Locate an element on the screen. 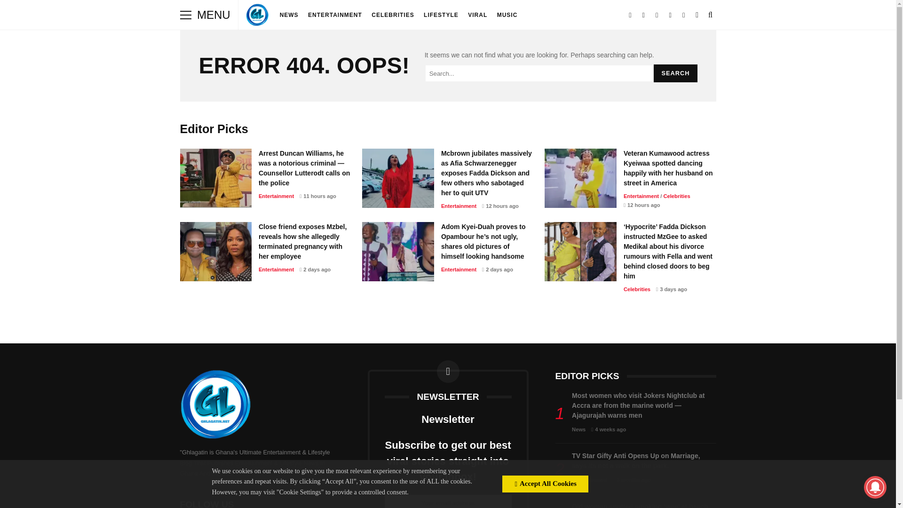 This screenshot has width=903, height=508. FACEBOOK is located at coordinates (643, 15).